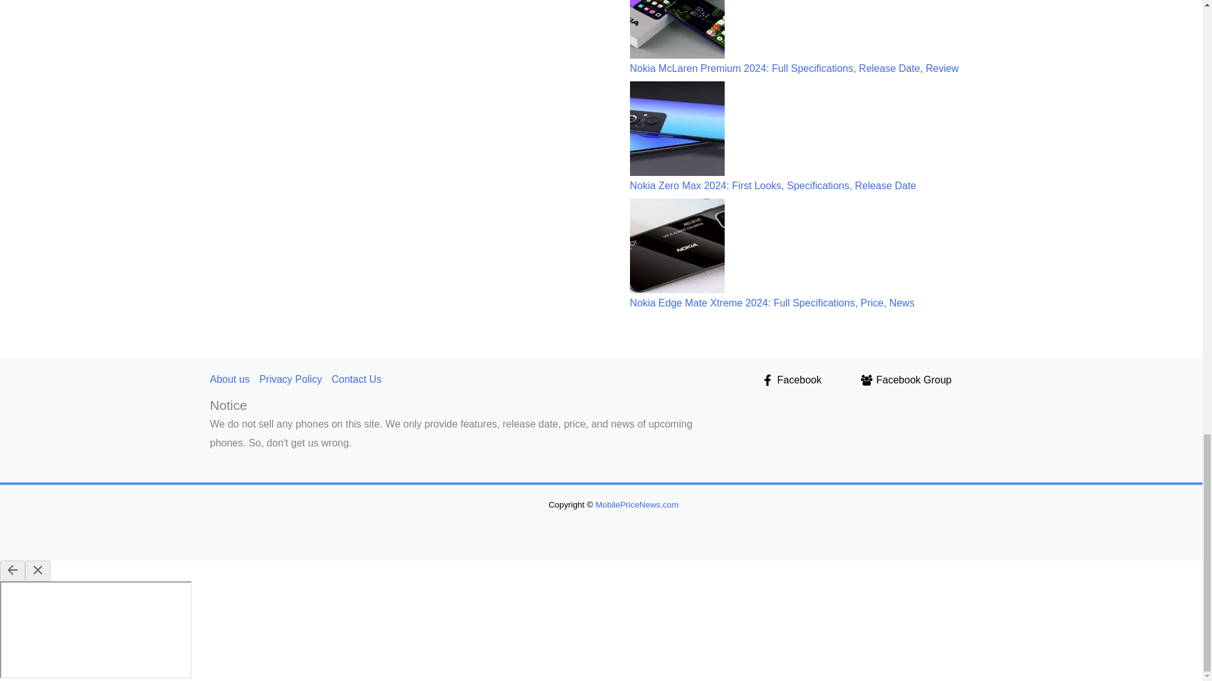 Image resolution: width=1212 pixels, height=681 pixels. Describe the element at coordinates (295, 380) in the screenshot. I see `Privacy Policy` at that location.